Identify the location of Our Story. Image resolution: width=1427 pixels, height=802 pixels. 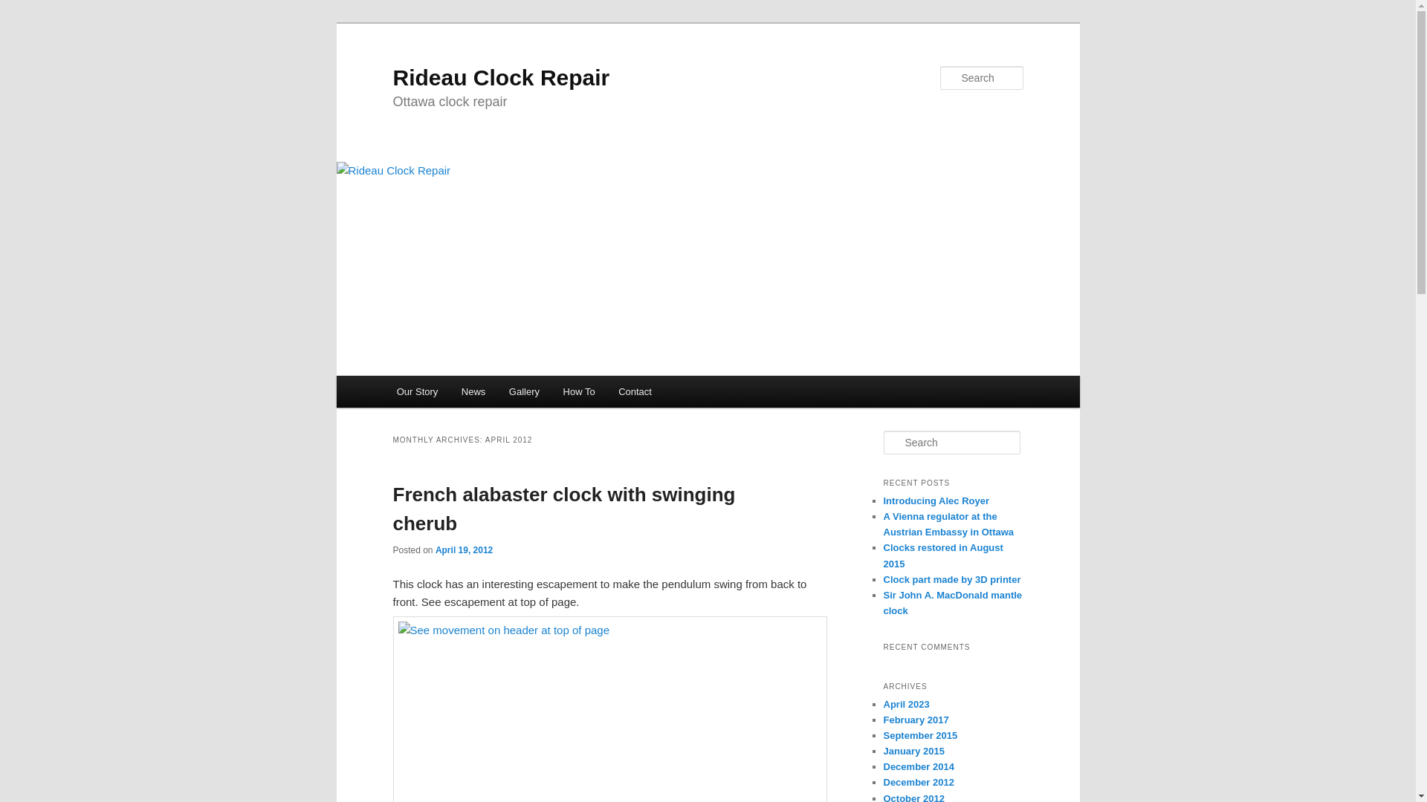
(417, 391).